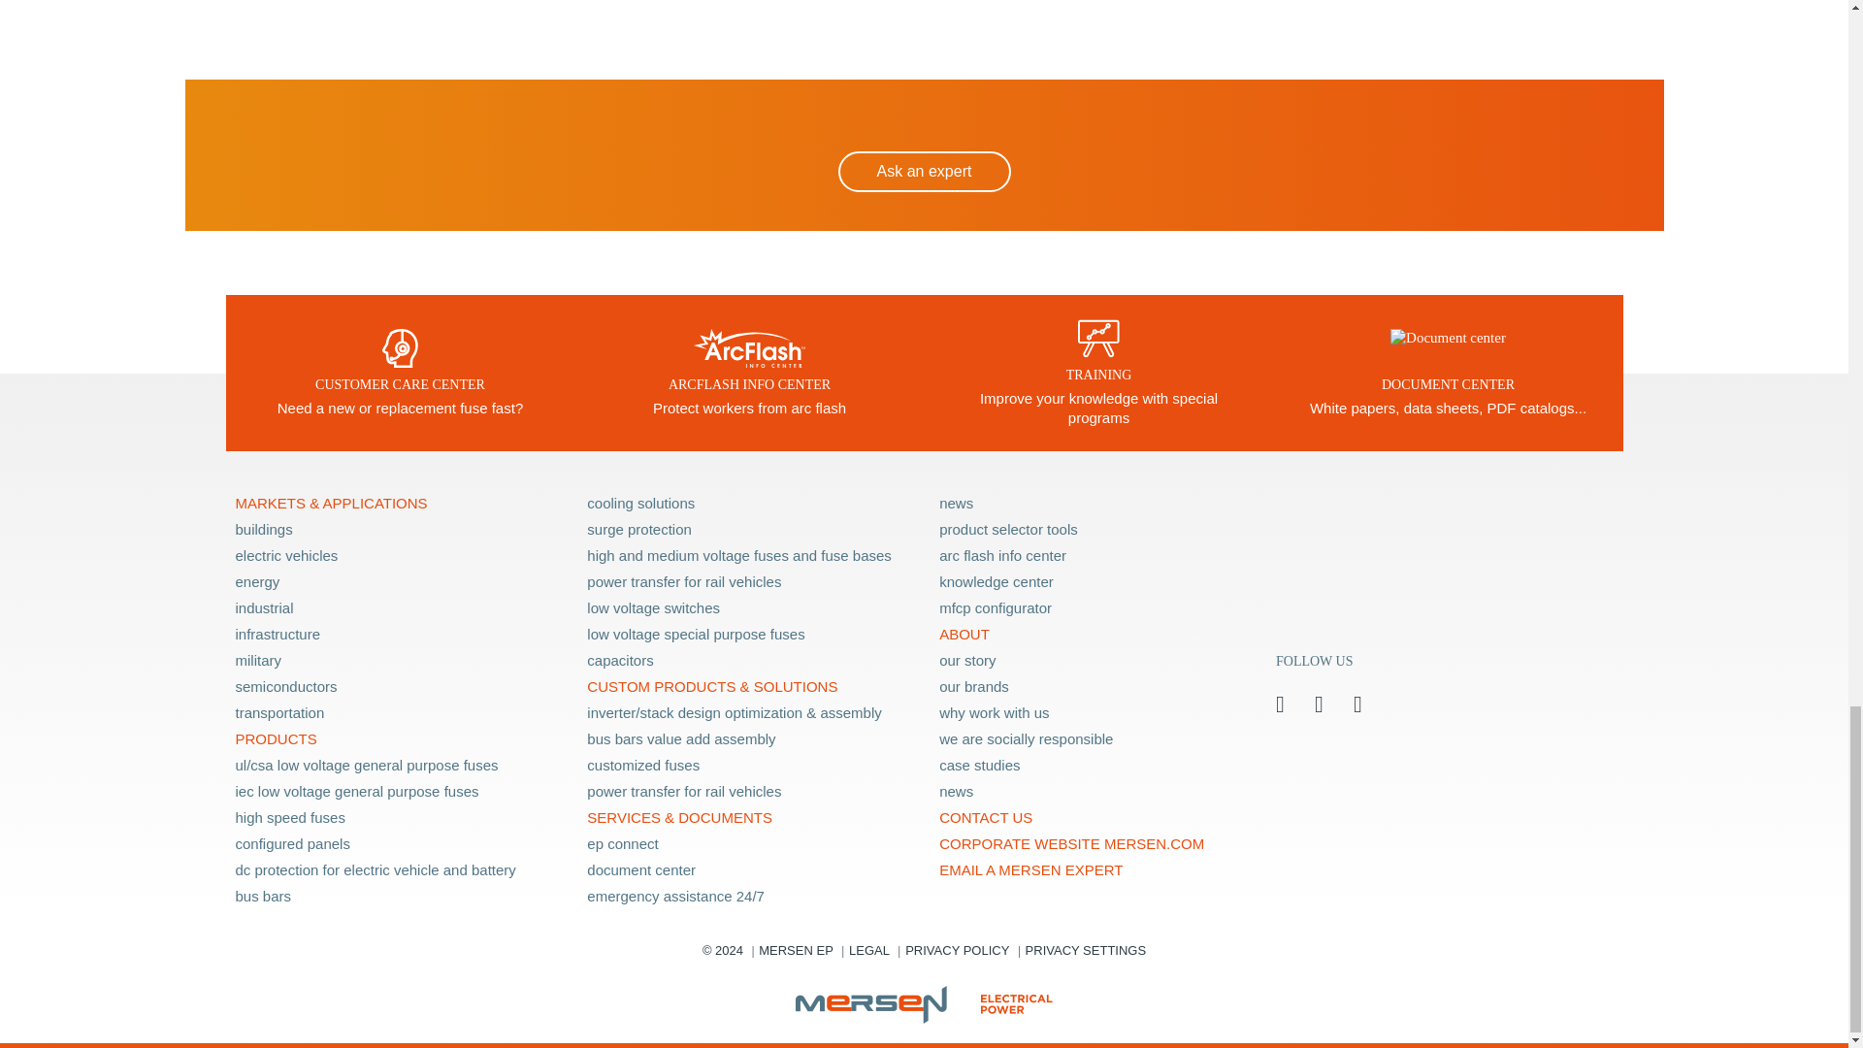 The width and height of the screenshot is (1863, 1048). I want to click on Electric Vehicles, so click(398, 555).